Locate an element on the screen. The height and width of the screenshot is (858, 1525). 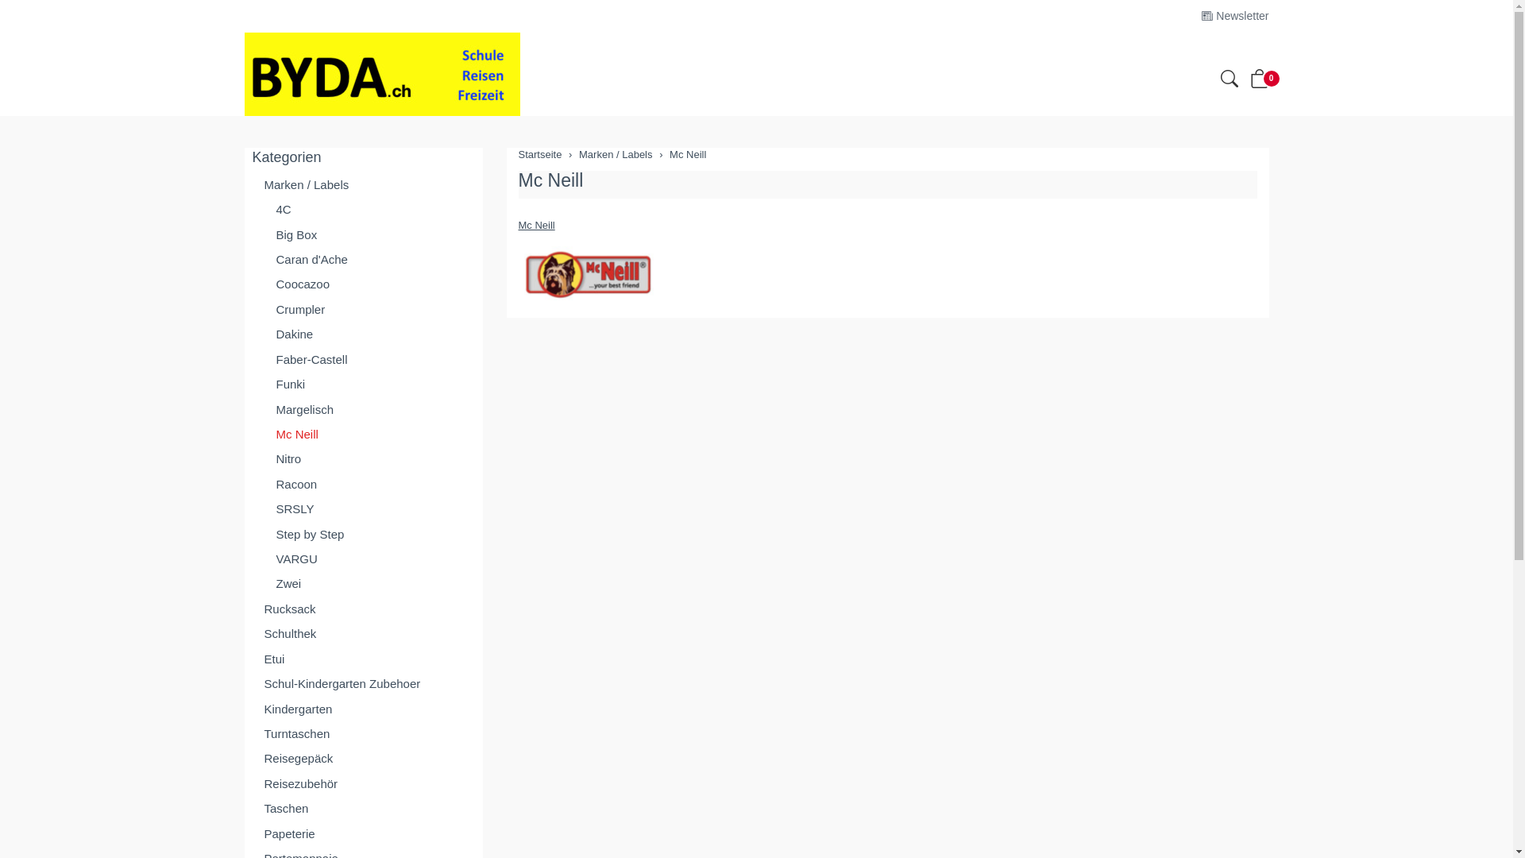
Step by Step is located at coordinates (364, 534).